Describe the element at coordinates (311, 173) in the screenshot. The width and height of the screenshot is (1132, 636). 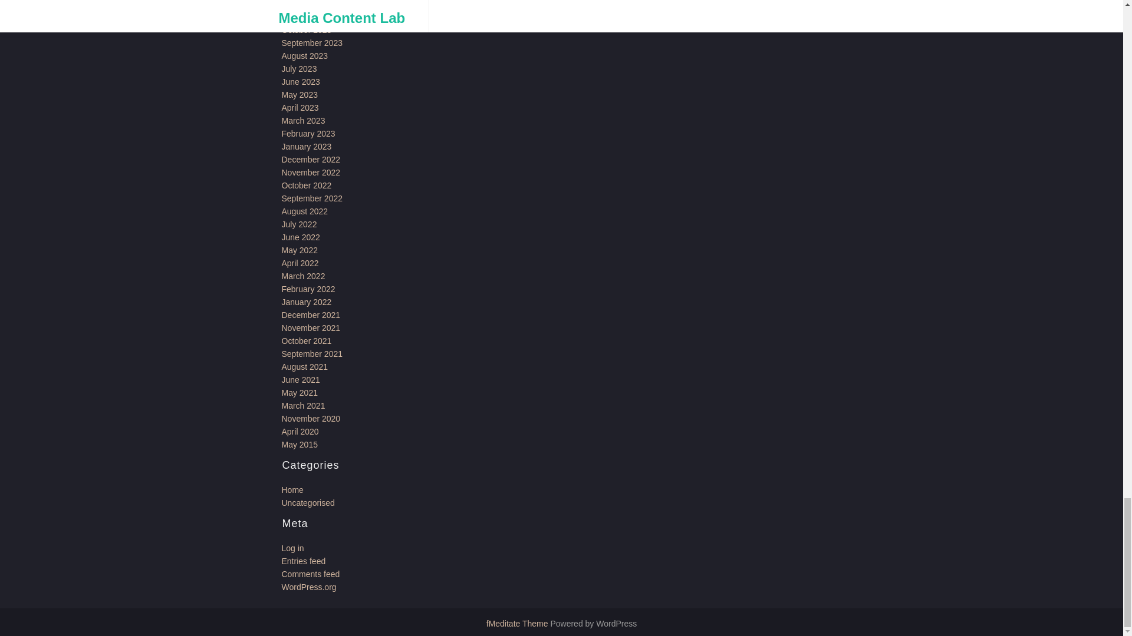
I see `November 2022` at that location.